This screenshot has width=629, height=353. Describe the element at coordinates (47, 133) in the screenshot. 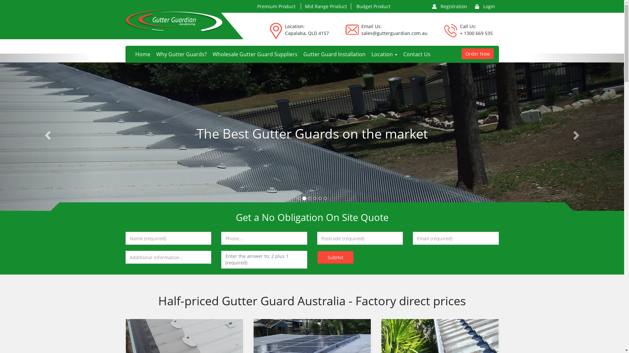

I see `Previous` at that location.